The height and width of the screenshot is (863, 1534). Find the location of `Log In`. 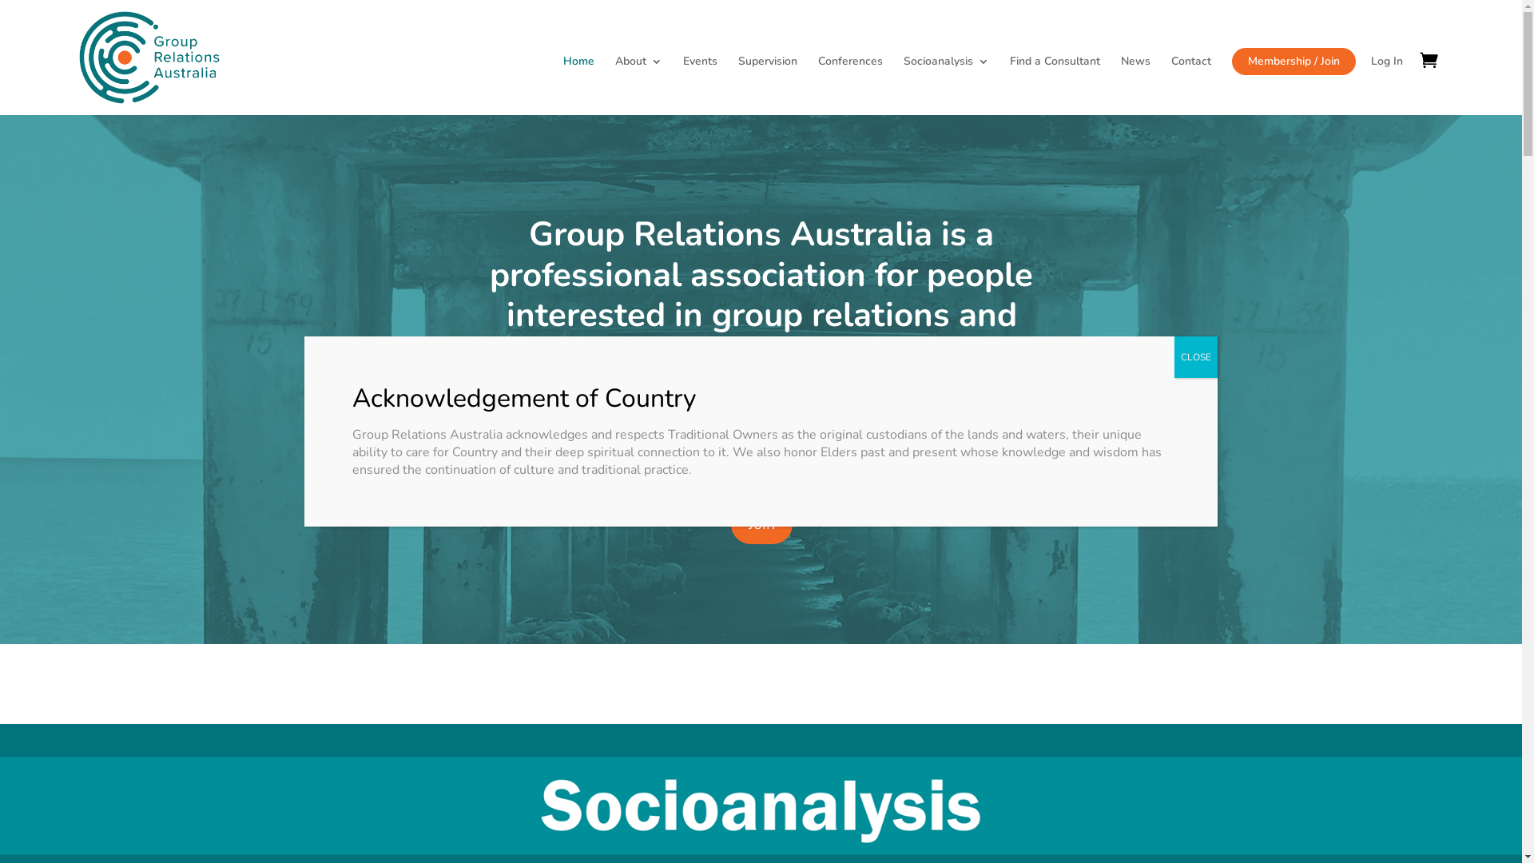

Log In is located at coordinates (1387, 86).